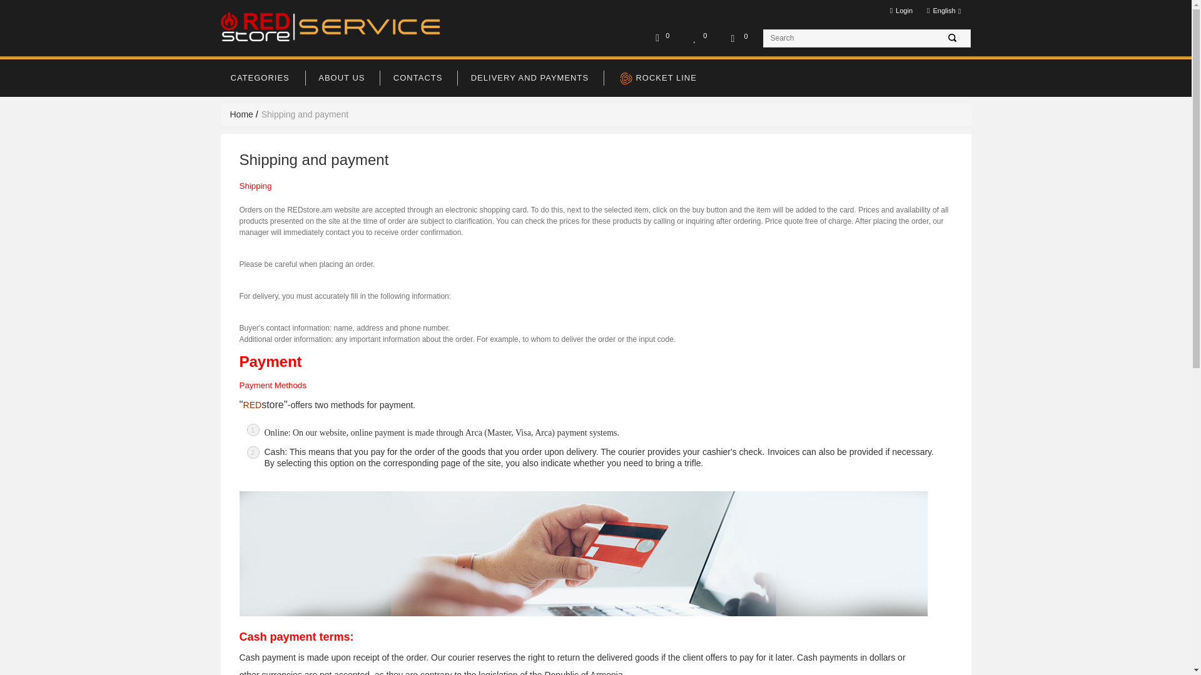 Image resolution: width=1201 pixels, height=675 pixels. I want to click on Favorites, so click(696, 37).